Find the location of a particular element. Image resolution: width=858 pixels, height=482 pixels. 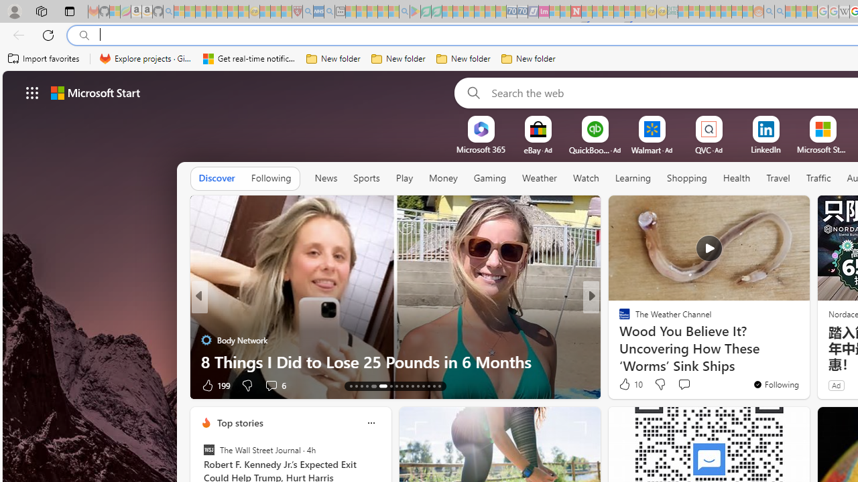

Far & Wide is located at coordinates (619, 340).